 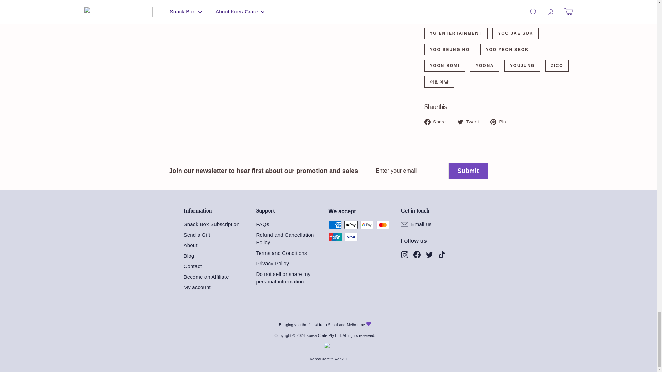 What do you see at coordinates (503, 122) in the screenshot?
I see `Pin on Pinterest` at bounding box center [503, 122].